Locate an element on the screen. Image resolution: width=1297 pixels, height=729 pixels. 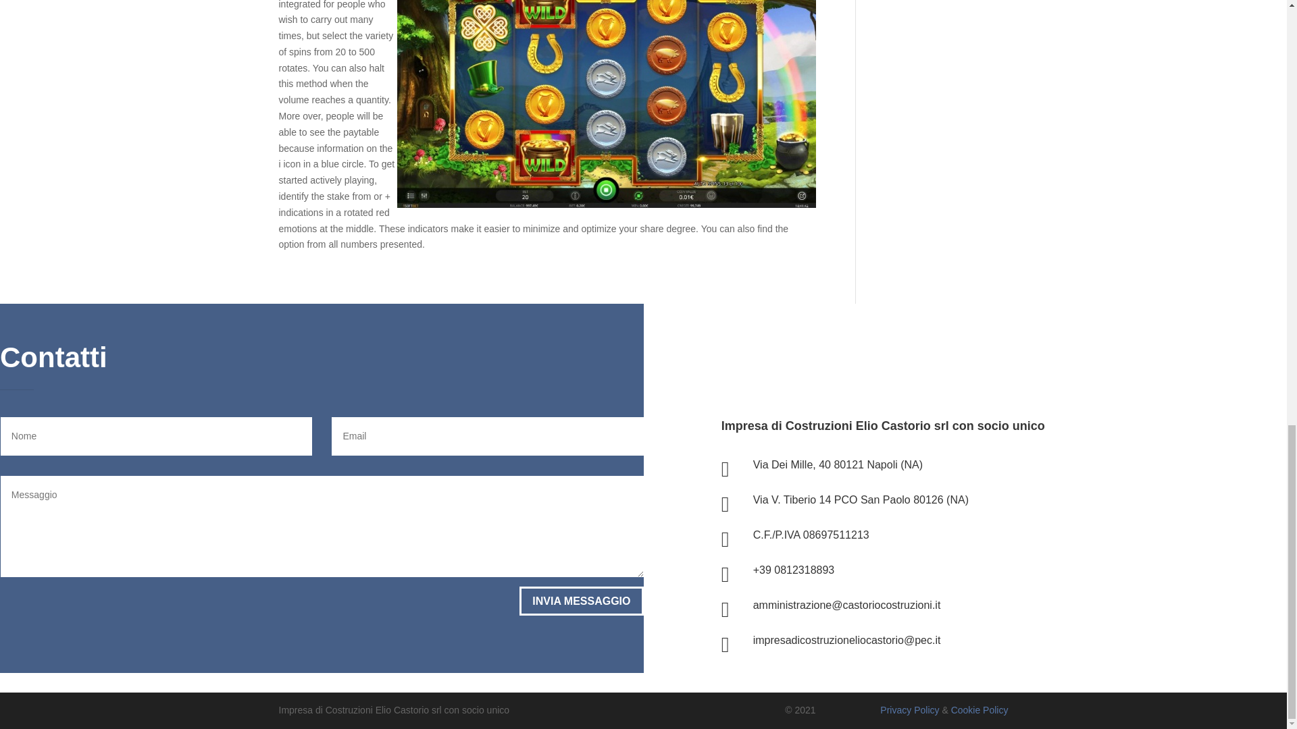
Privacy Policy is located at coordinates (909, 710).